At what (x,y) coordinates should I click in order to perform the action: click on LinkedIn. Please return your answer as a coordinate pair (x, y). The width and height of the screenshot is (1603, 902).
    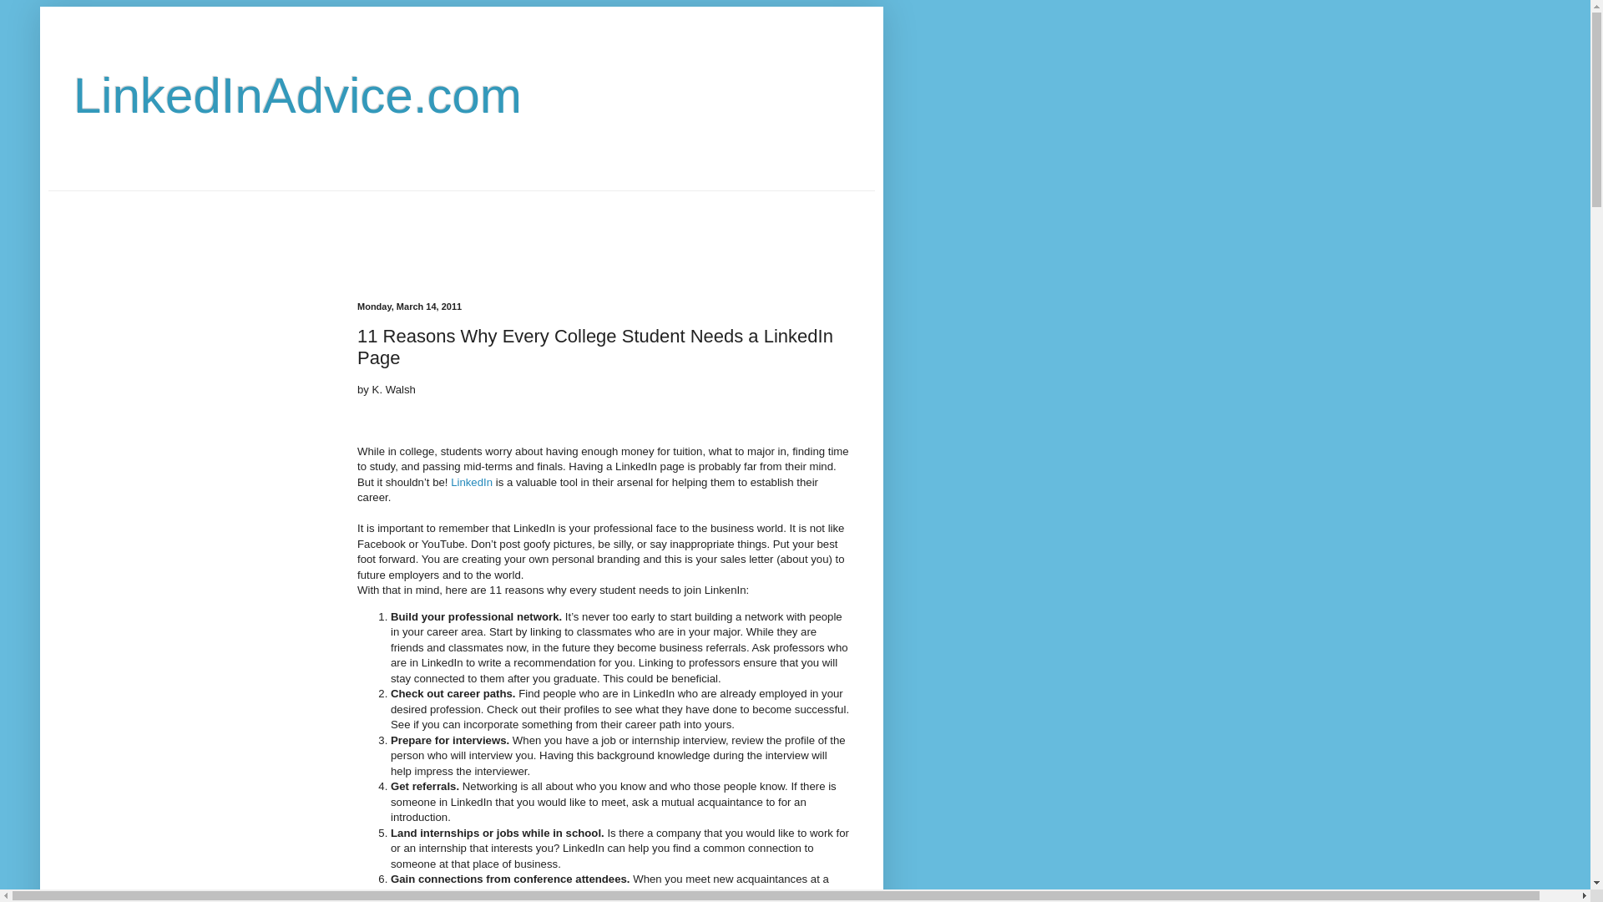
    Looking at the image, I should click on (471, 483).